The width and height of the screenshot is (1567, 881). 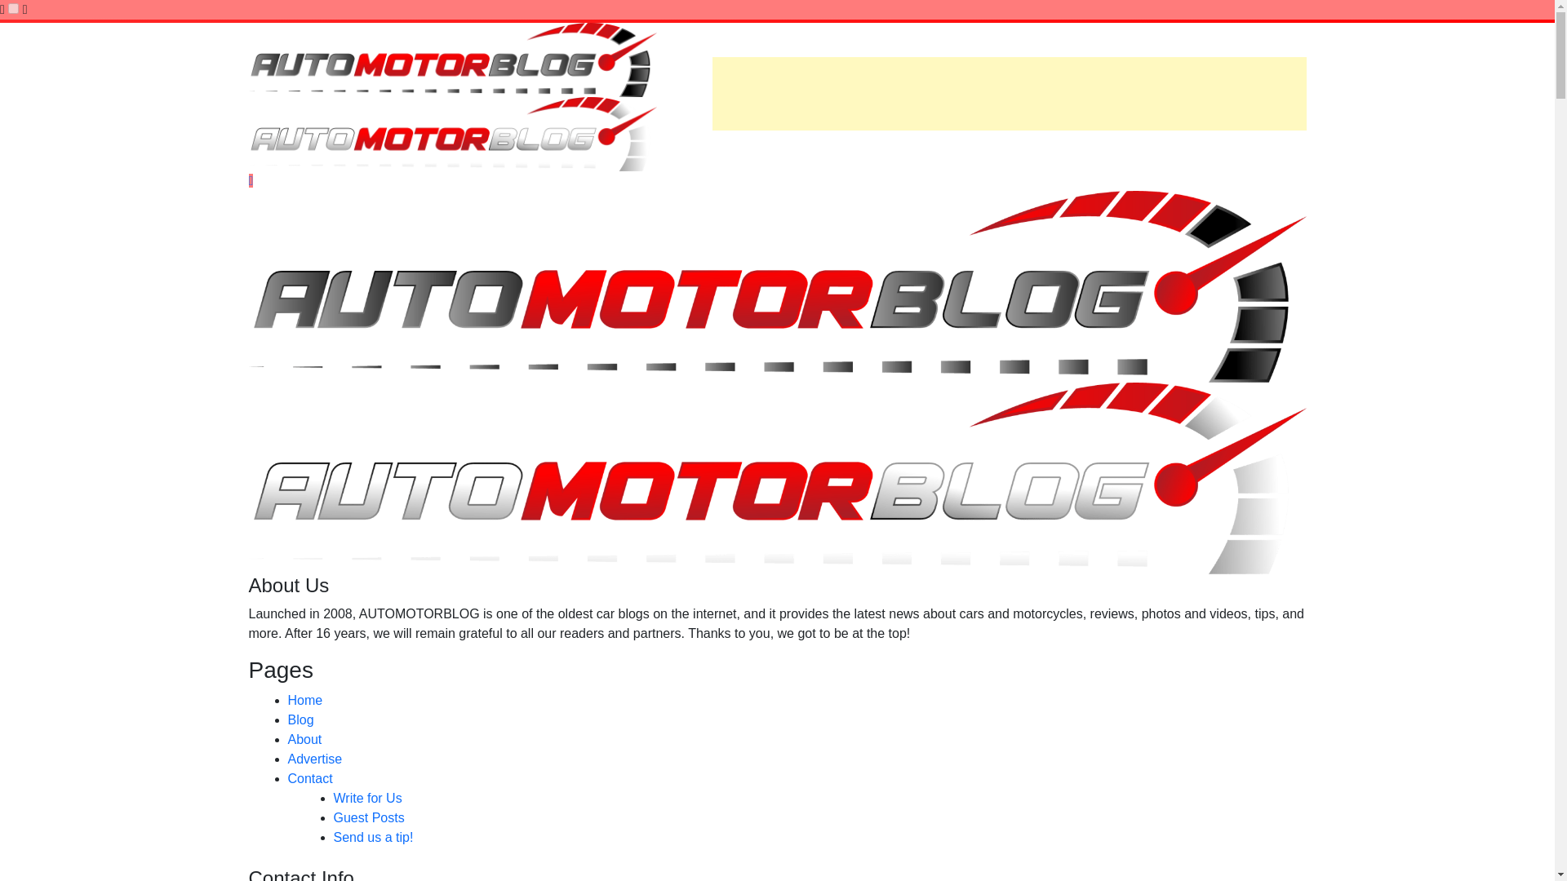 I want to click on Write for Us, so click(x=366, y=798).